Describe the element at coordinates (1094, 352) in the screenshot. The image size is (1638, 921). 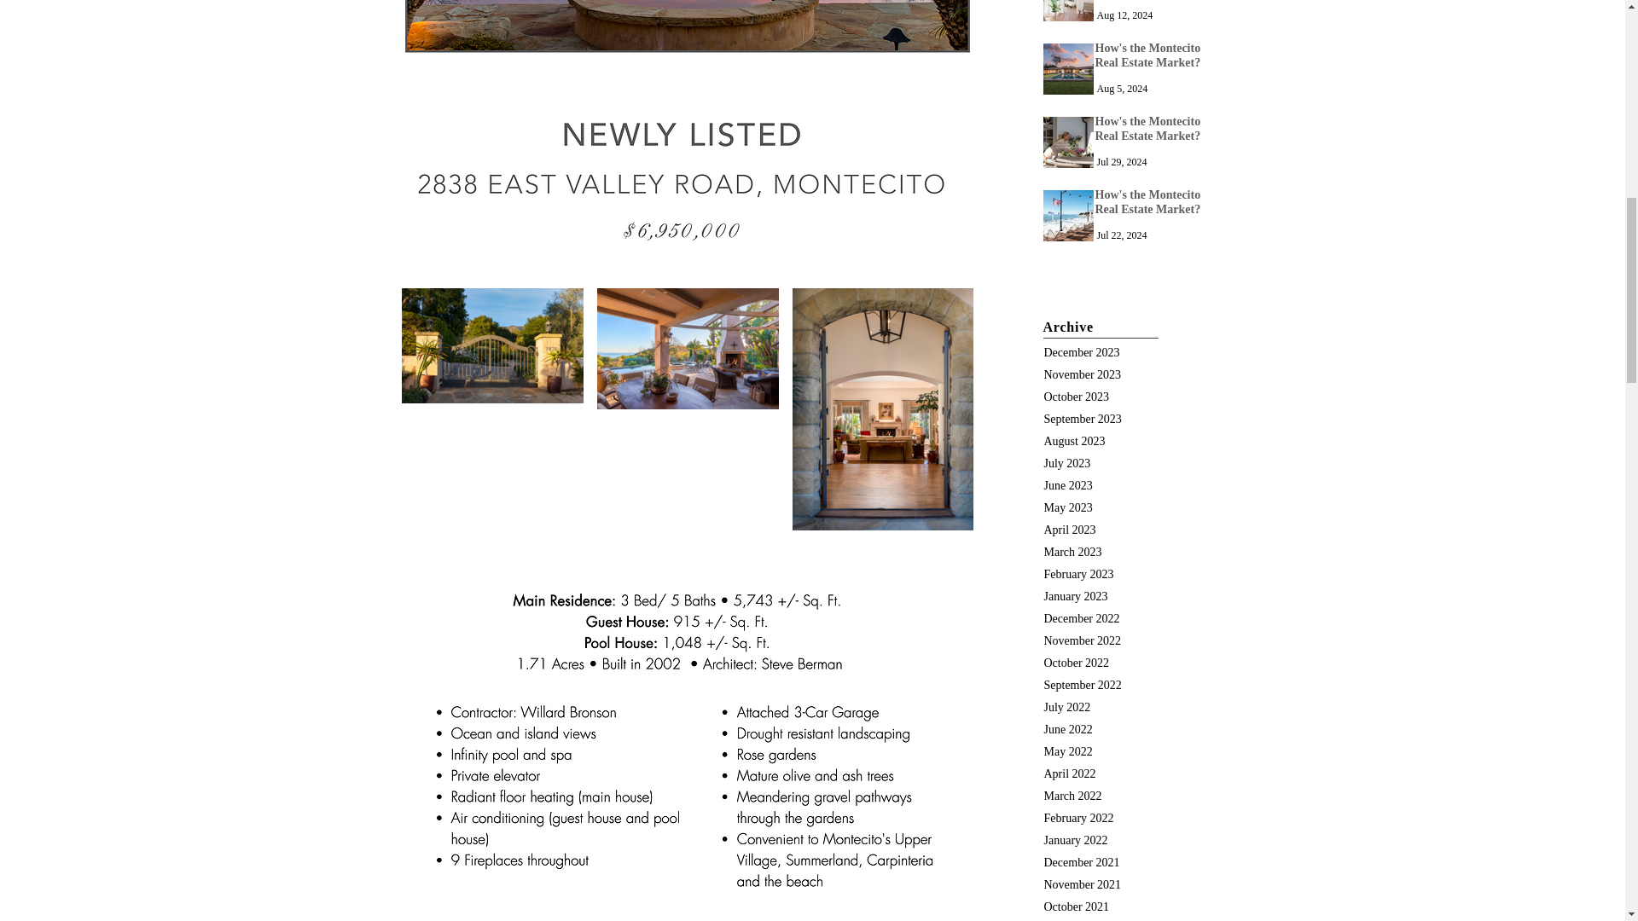
I see `December 2023` at that location.